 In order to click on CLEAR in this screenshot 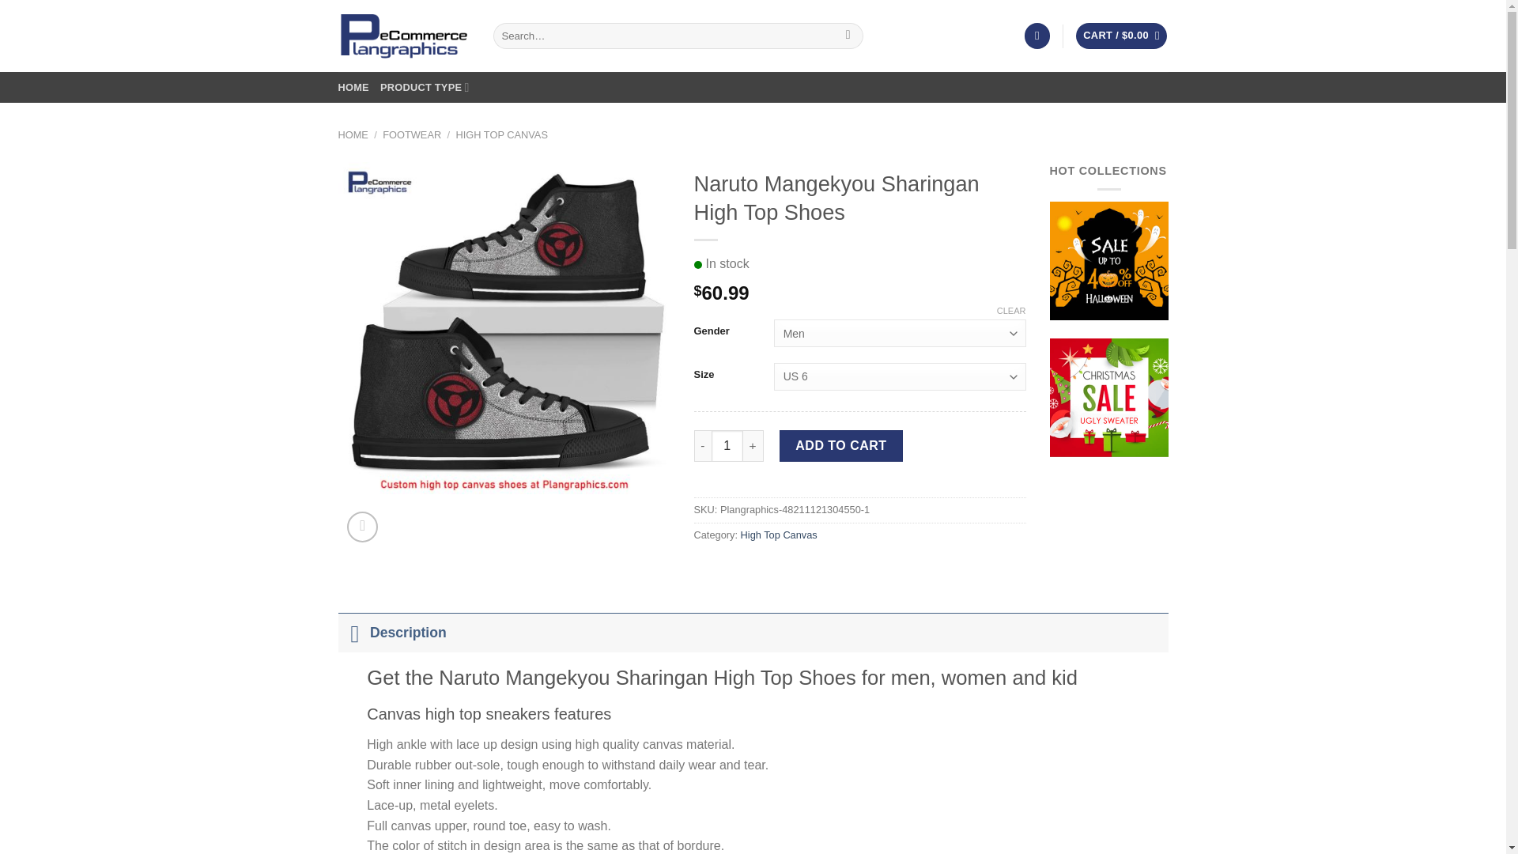, I will do `click(1011, 310)`.